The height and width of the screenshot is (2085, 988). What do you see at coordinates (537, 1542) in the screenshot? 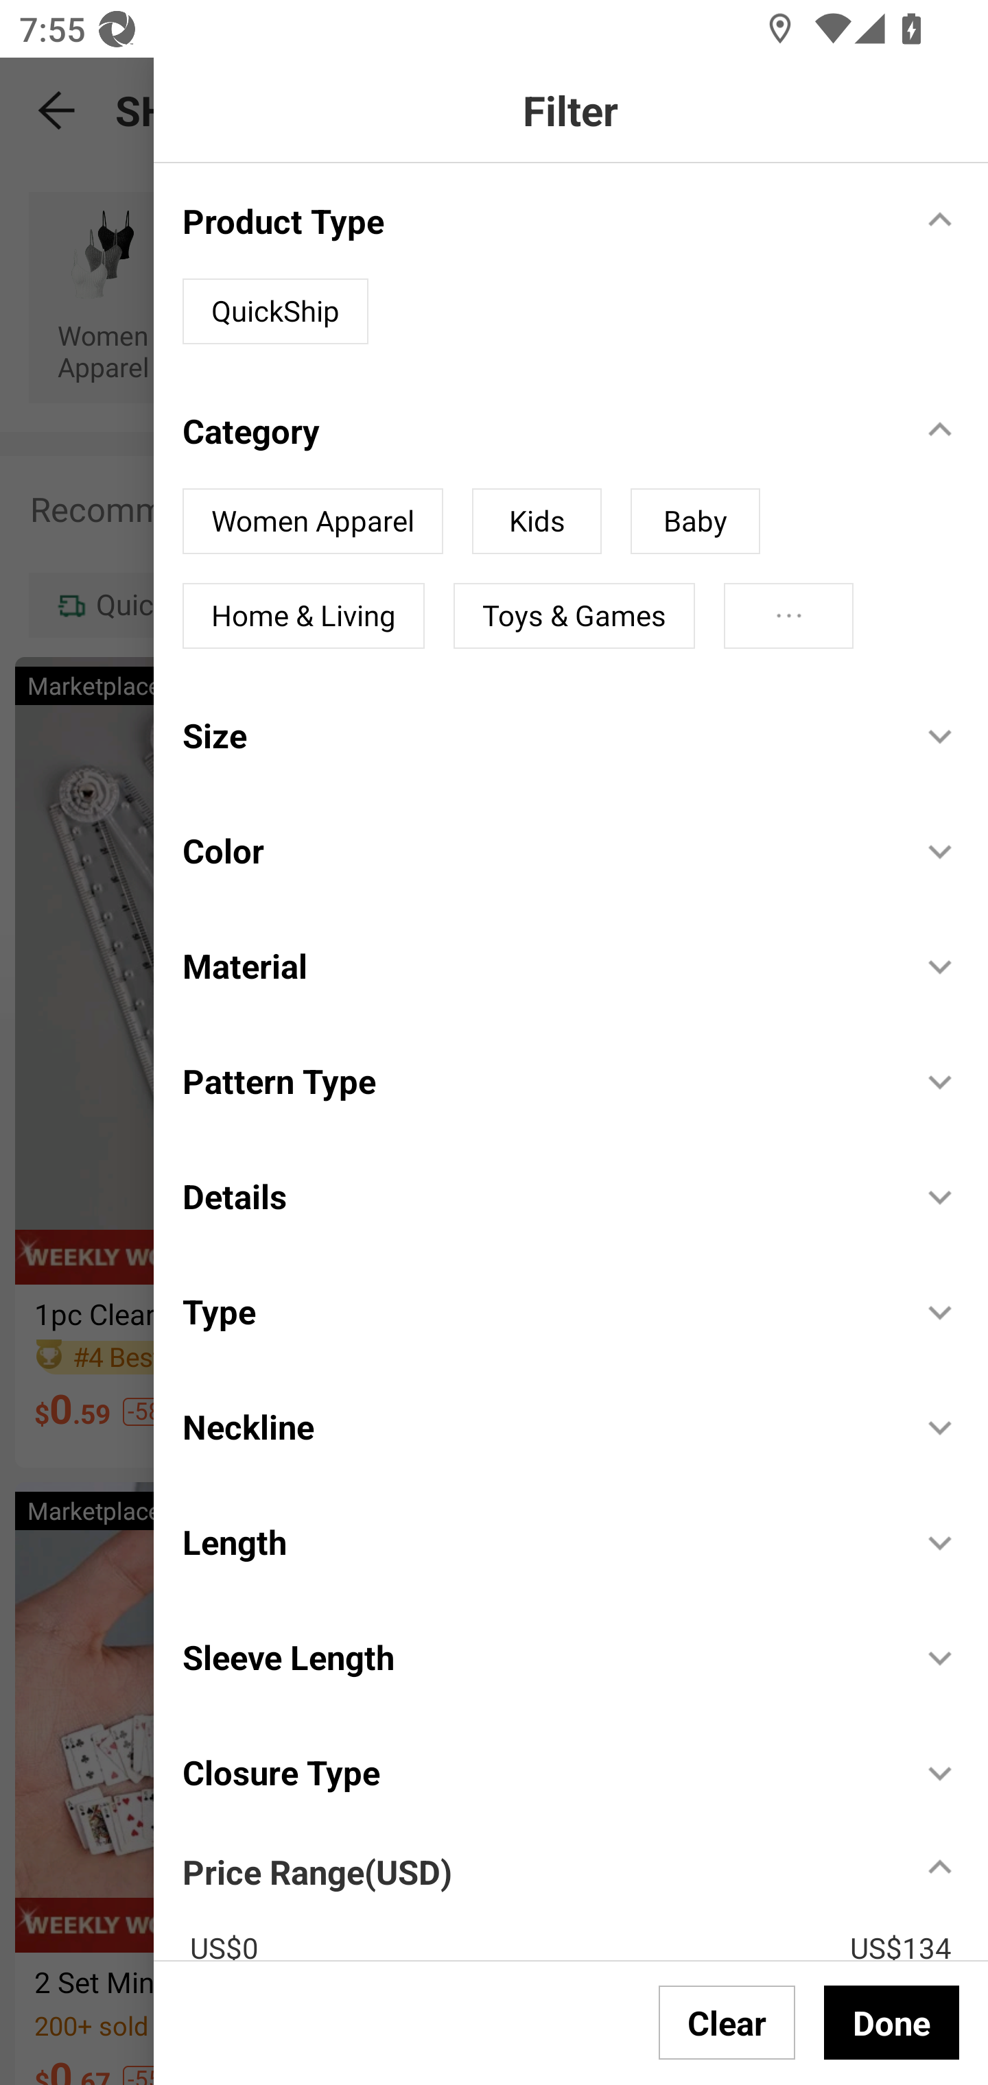
I see `Length` at bounding box center [537, 1542].